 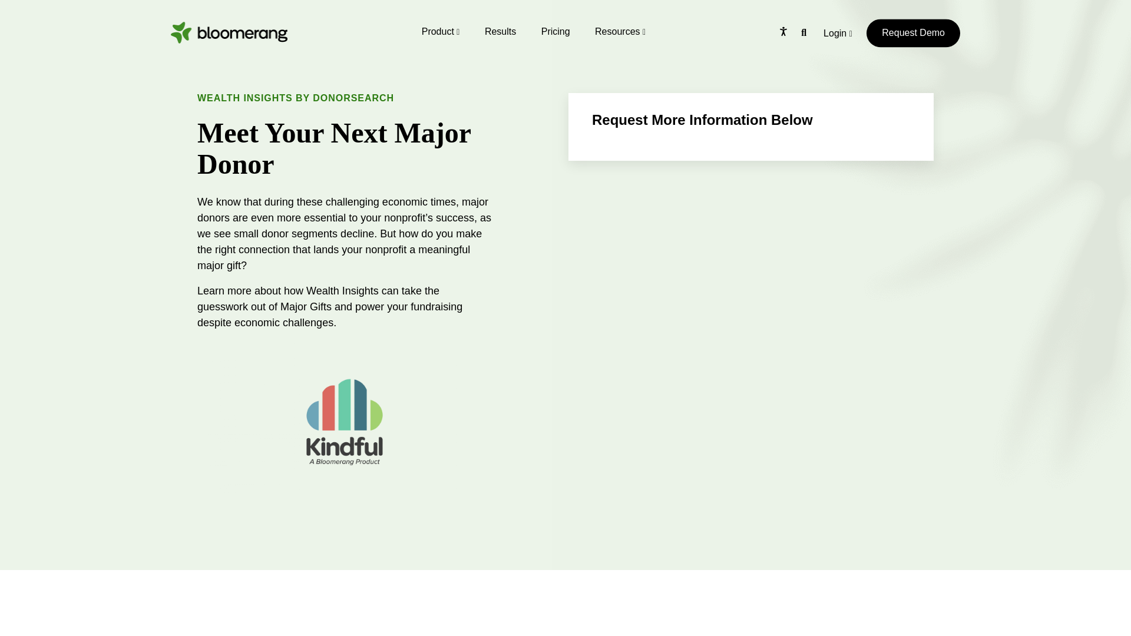 What do you see at coordinates (555, 31) in the screenshot?
I see `Pricing` at bounding box center [555, 31].